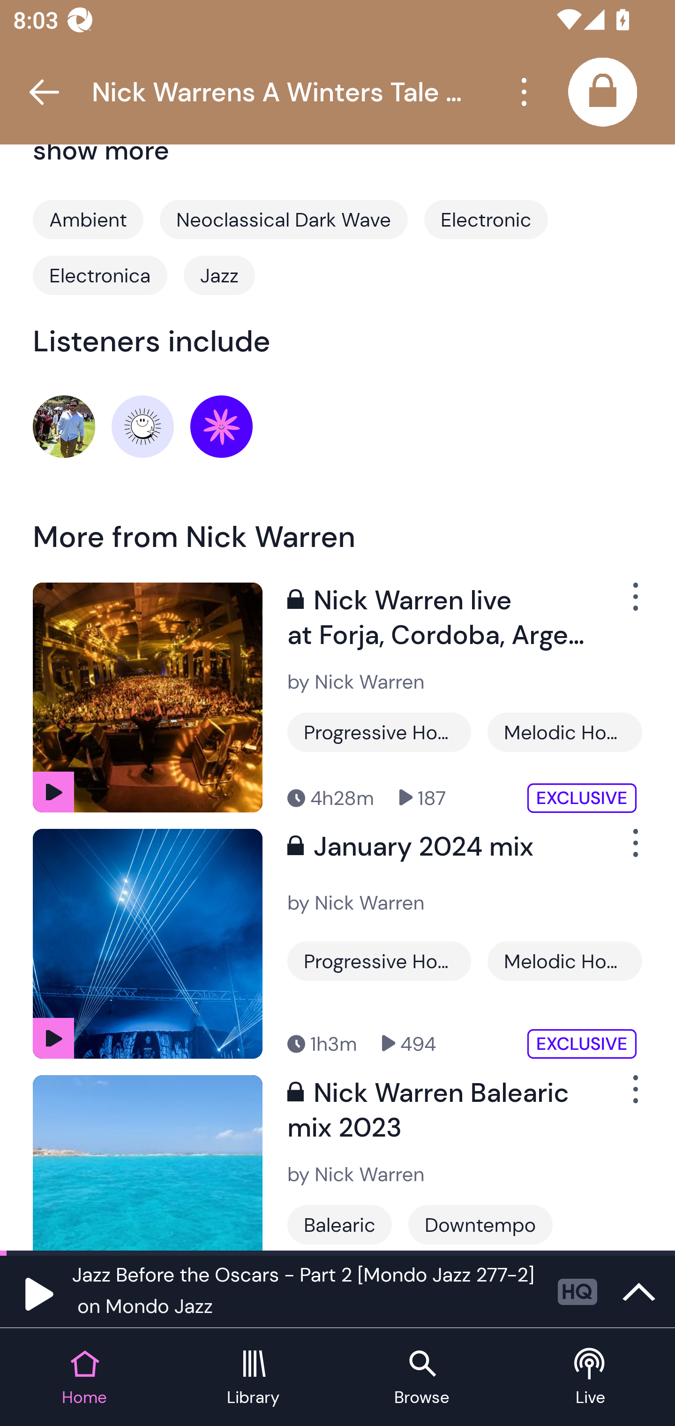 The width and height of the screenshot is (675, 1426). Describe the element at coordinates (339, 1224) in the screenshot. I see `Balearic` at that location.